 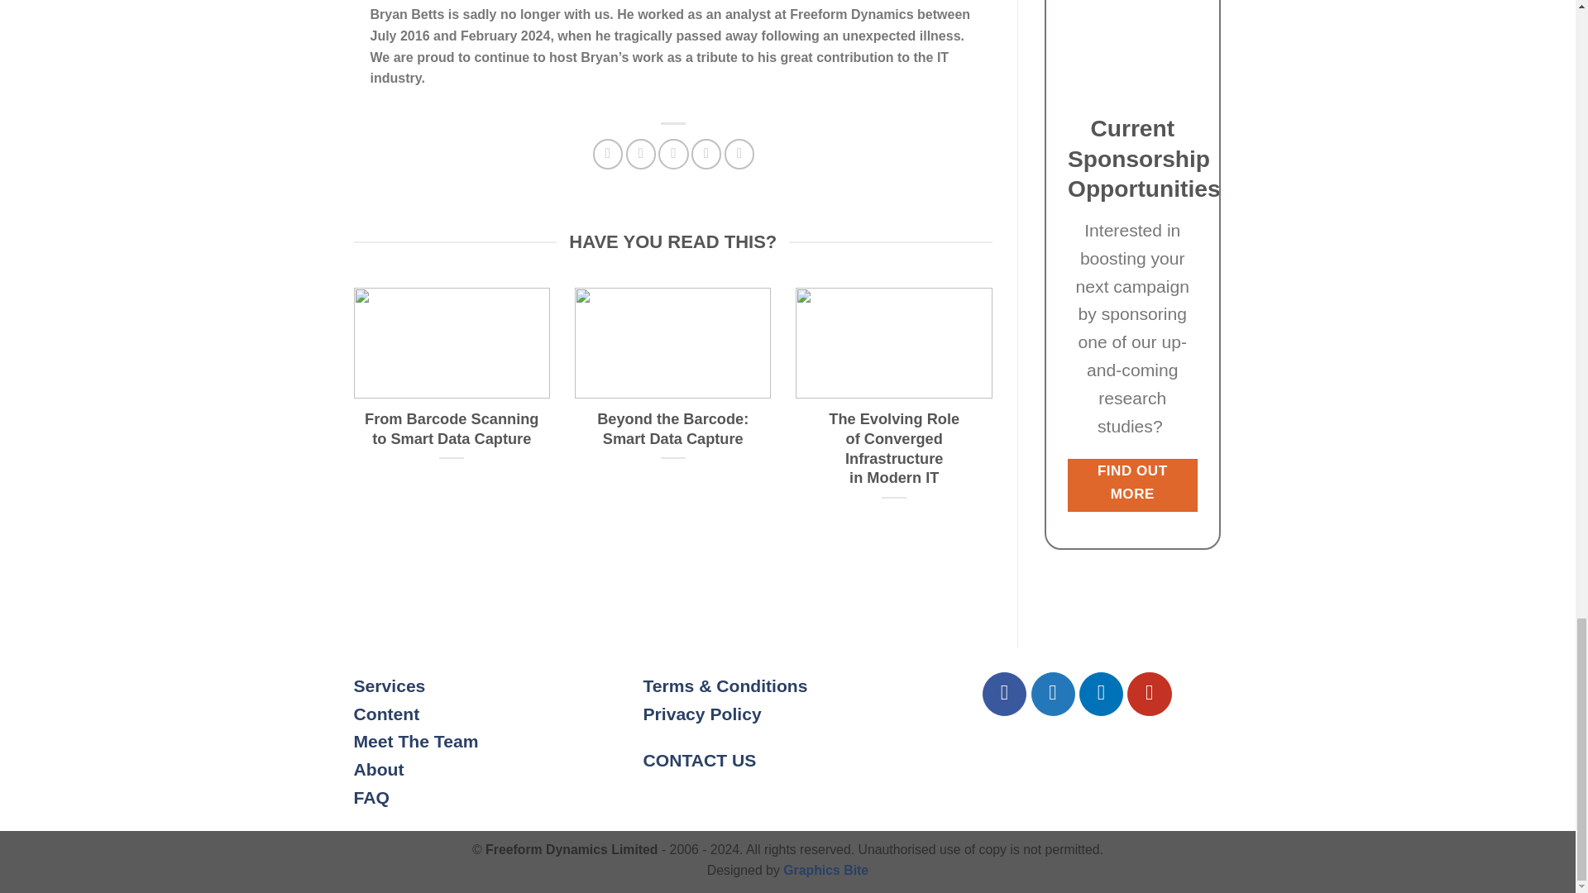 I want to click on Share on Facebook, so click(x=607, y=154).